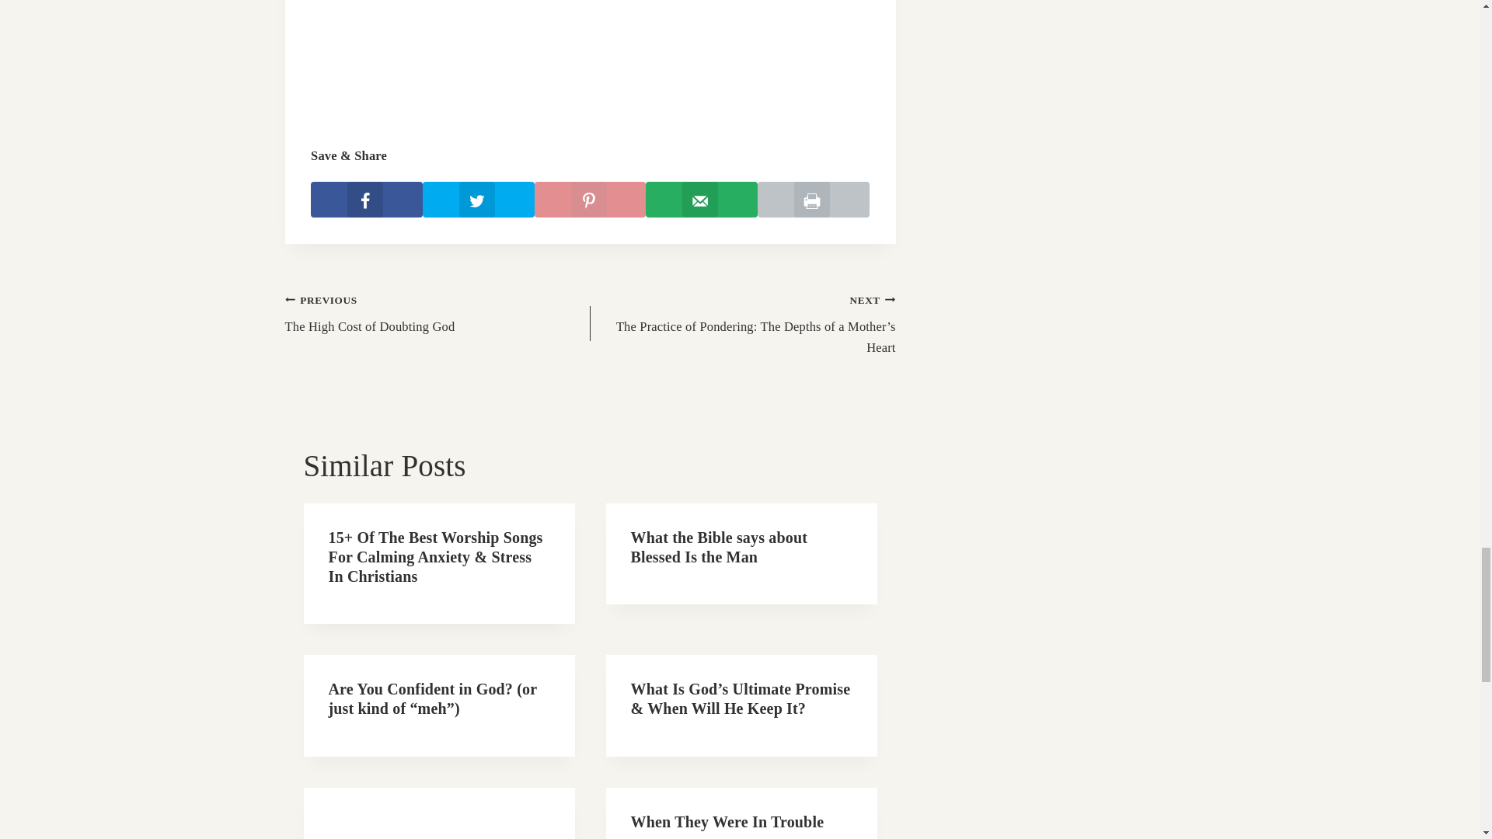 Image resolution: width=1492 pixels, height=839 pixels. I want to click on Share on Facebook, so click(437, 313).